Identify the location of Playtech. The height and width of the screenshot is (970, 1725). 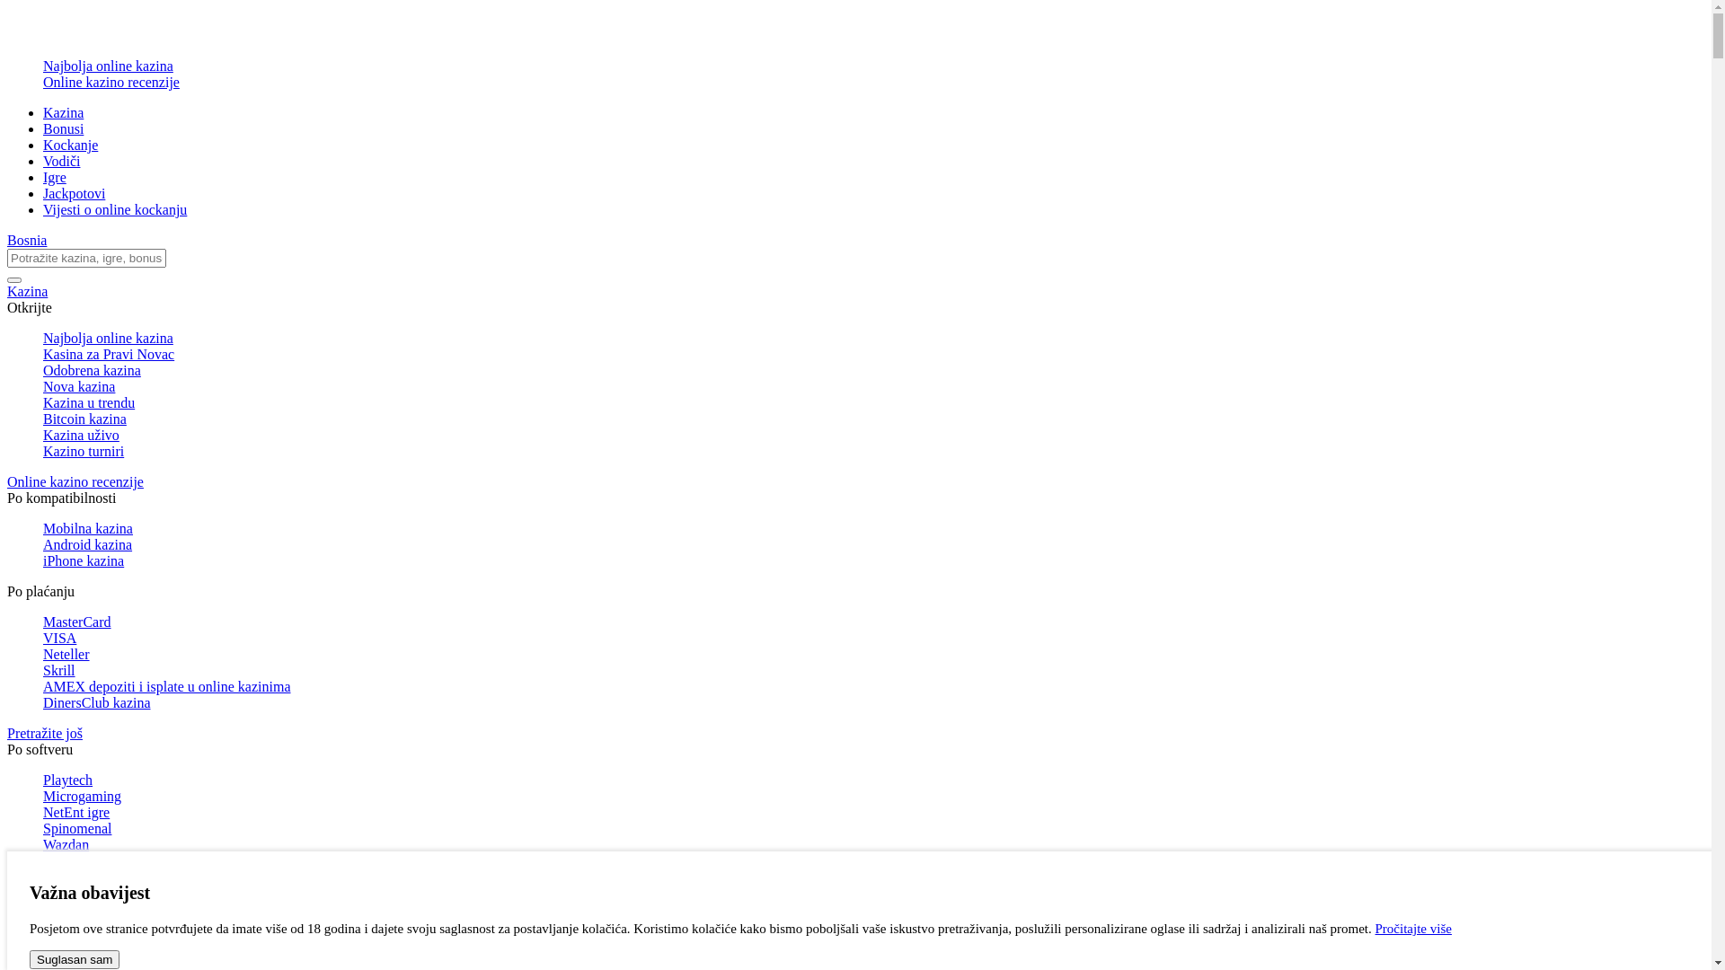
(873, 780).